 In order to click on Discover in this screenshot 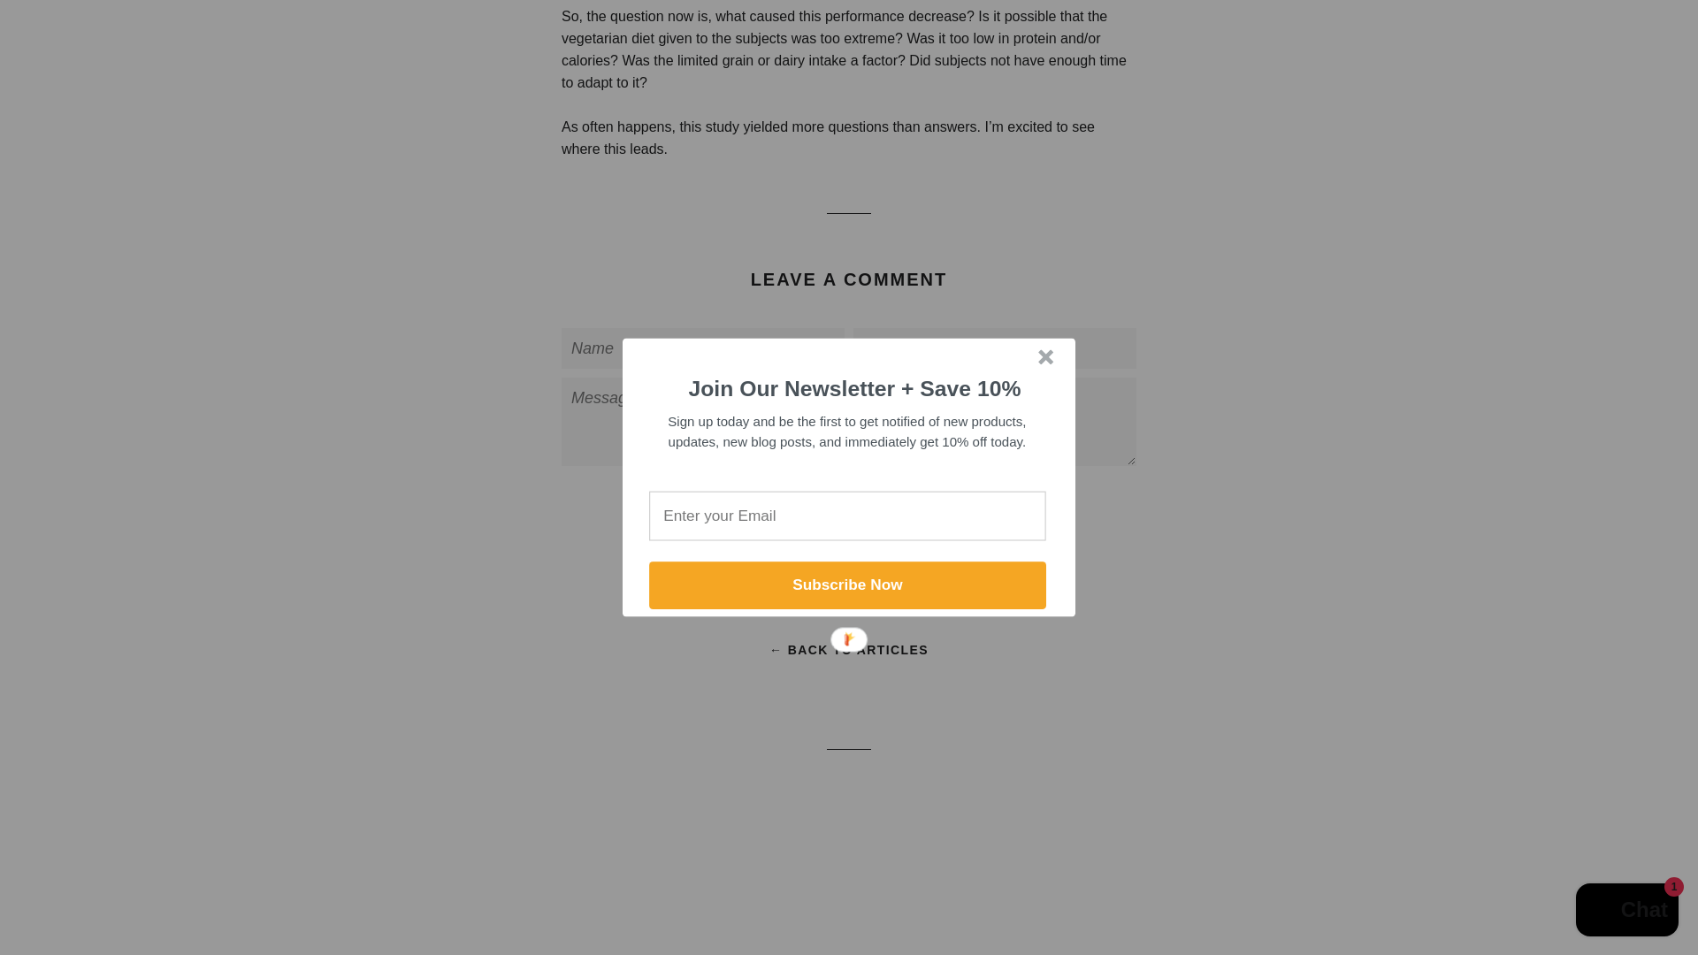, I will do `click(1189, 870)`.